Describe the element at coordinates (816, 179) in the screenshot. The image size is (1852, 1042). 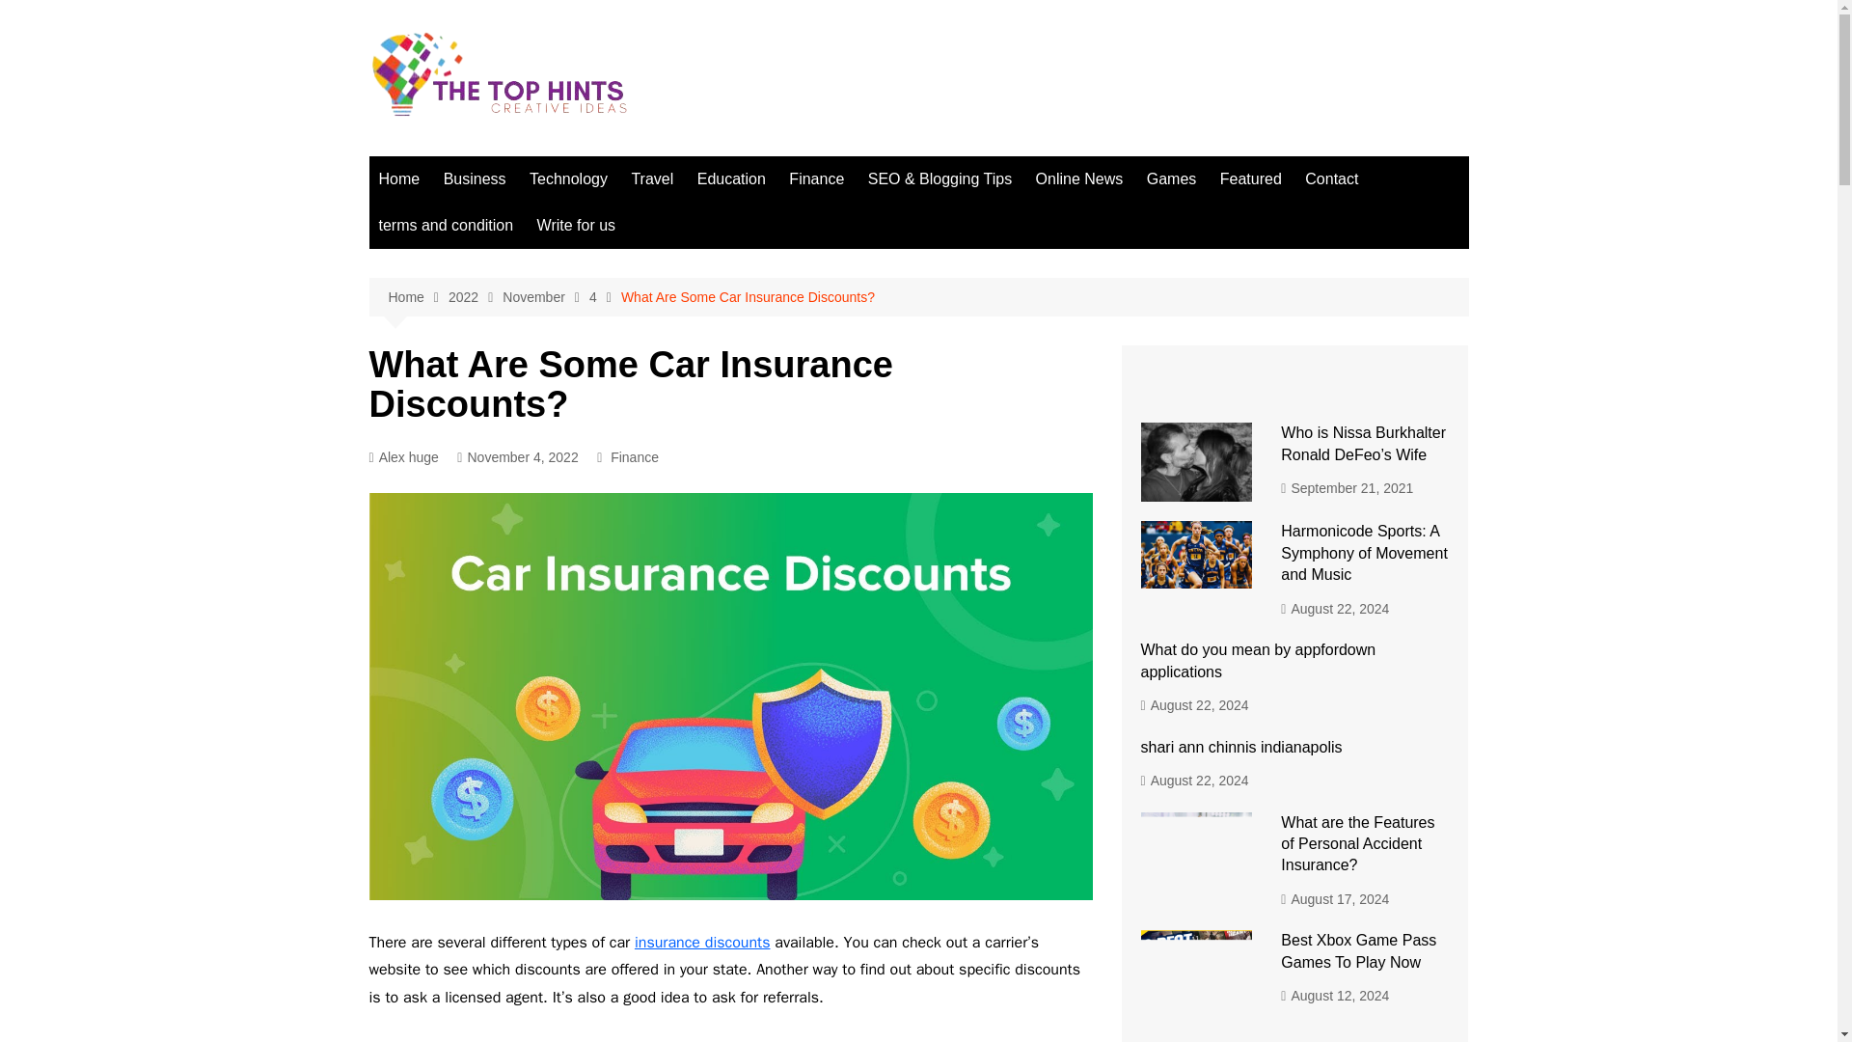
I see `Finance` at that location.